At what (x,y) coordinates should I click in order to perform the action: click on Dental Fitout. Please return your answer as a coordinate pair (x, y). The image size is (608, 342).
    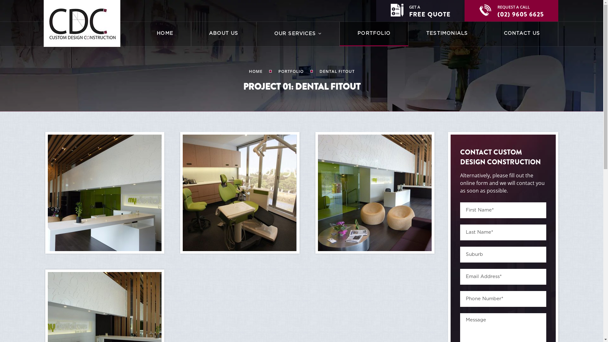
    Looking at the image, I should click on (240, 193).